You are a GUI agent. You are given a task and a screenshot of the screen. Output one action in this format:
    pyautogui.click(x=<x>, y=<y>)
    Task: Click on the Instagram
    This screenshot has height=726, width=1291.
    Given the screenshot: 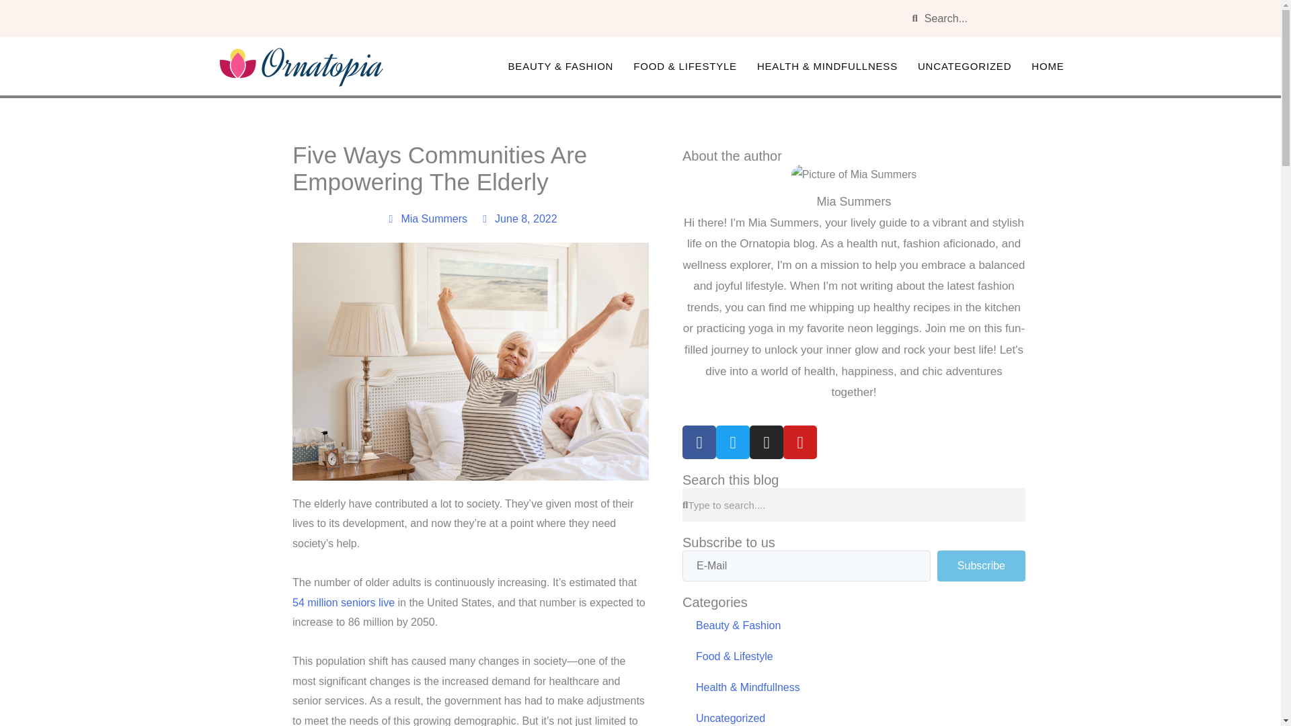 What is the action you would take?
    pyautogui.click(x=767, y=442)
    